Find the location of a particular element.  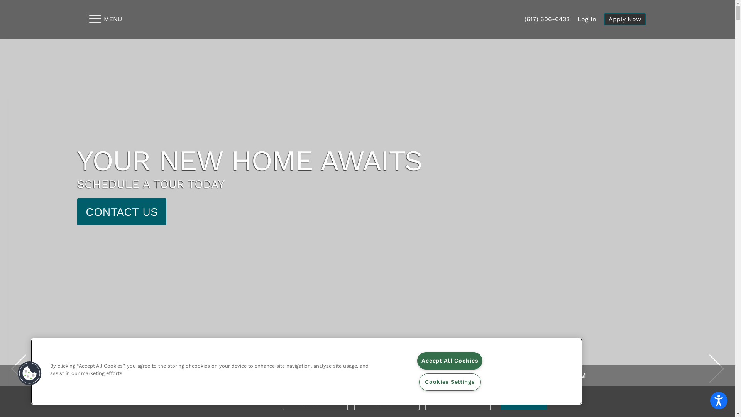

Cookies Button is located at coordinates (30, 373).